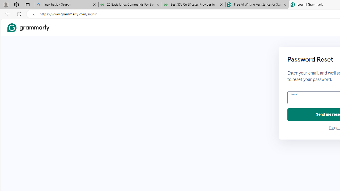  Describe the element at coordinates (130, 5) in the screenshot. I see `25 Basic Linux Commands For Beginners - GeeksforGeeks` at that location.